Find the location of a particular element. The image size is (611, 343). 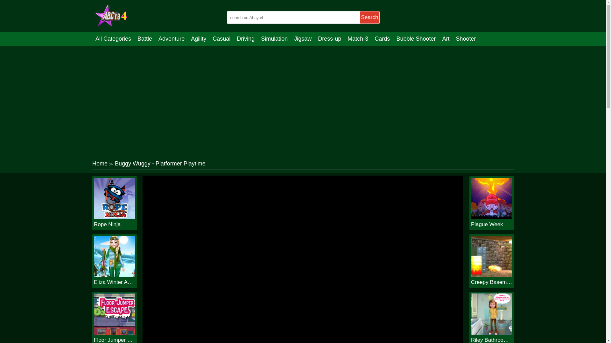

All category is located at coordinates (113, 39).